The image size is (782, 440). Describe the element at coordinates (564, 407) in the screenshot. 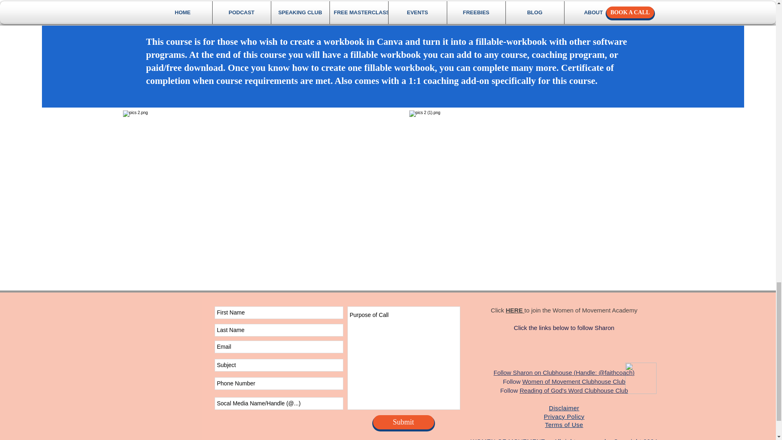

I see `Disclaimer` at that location.